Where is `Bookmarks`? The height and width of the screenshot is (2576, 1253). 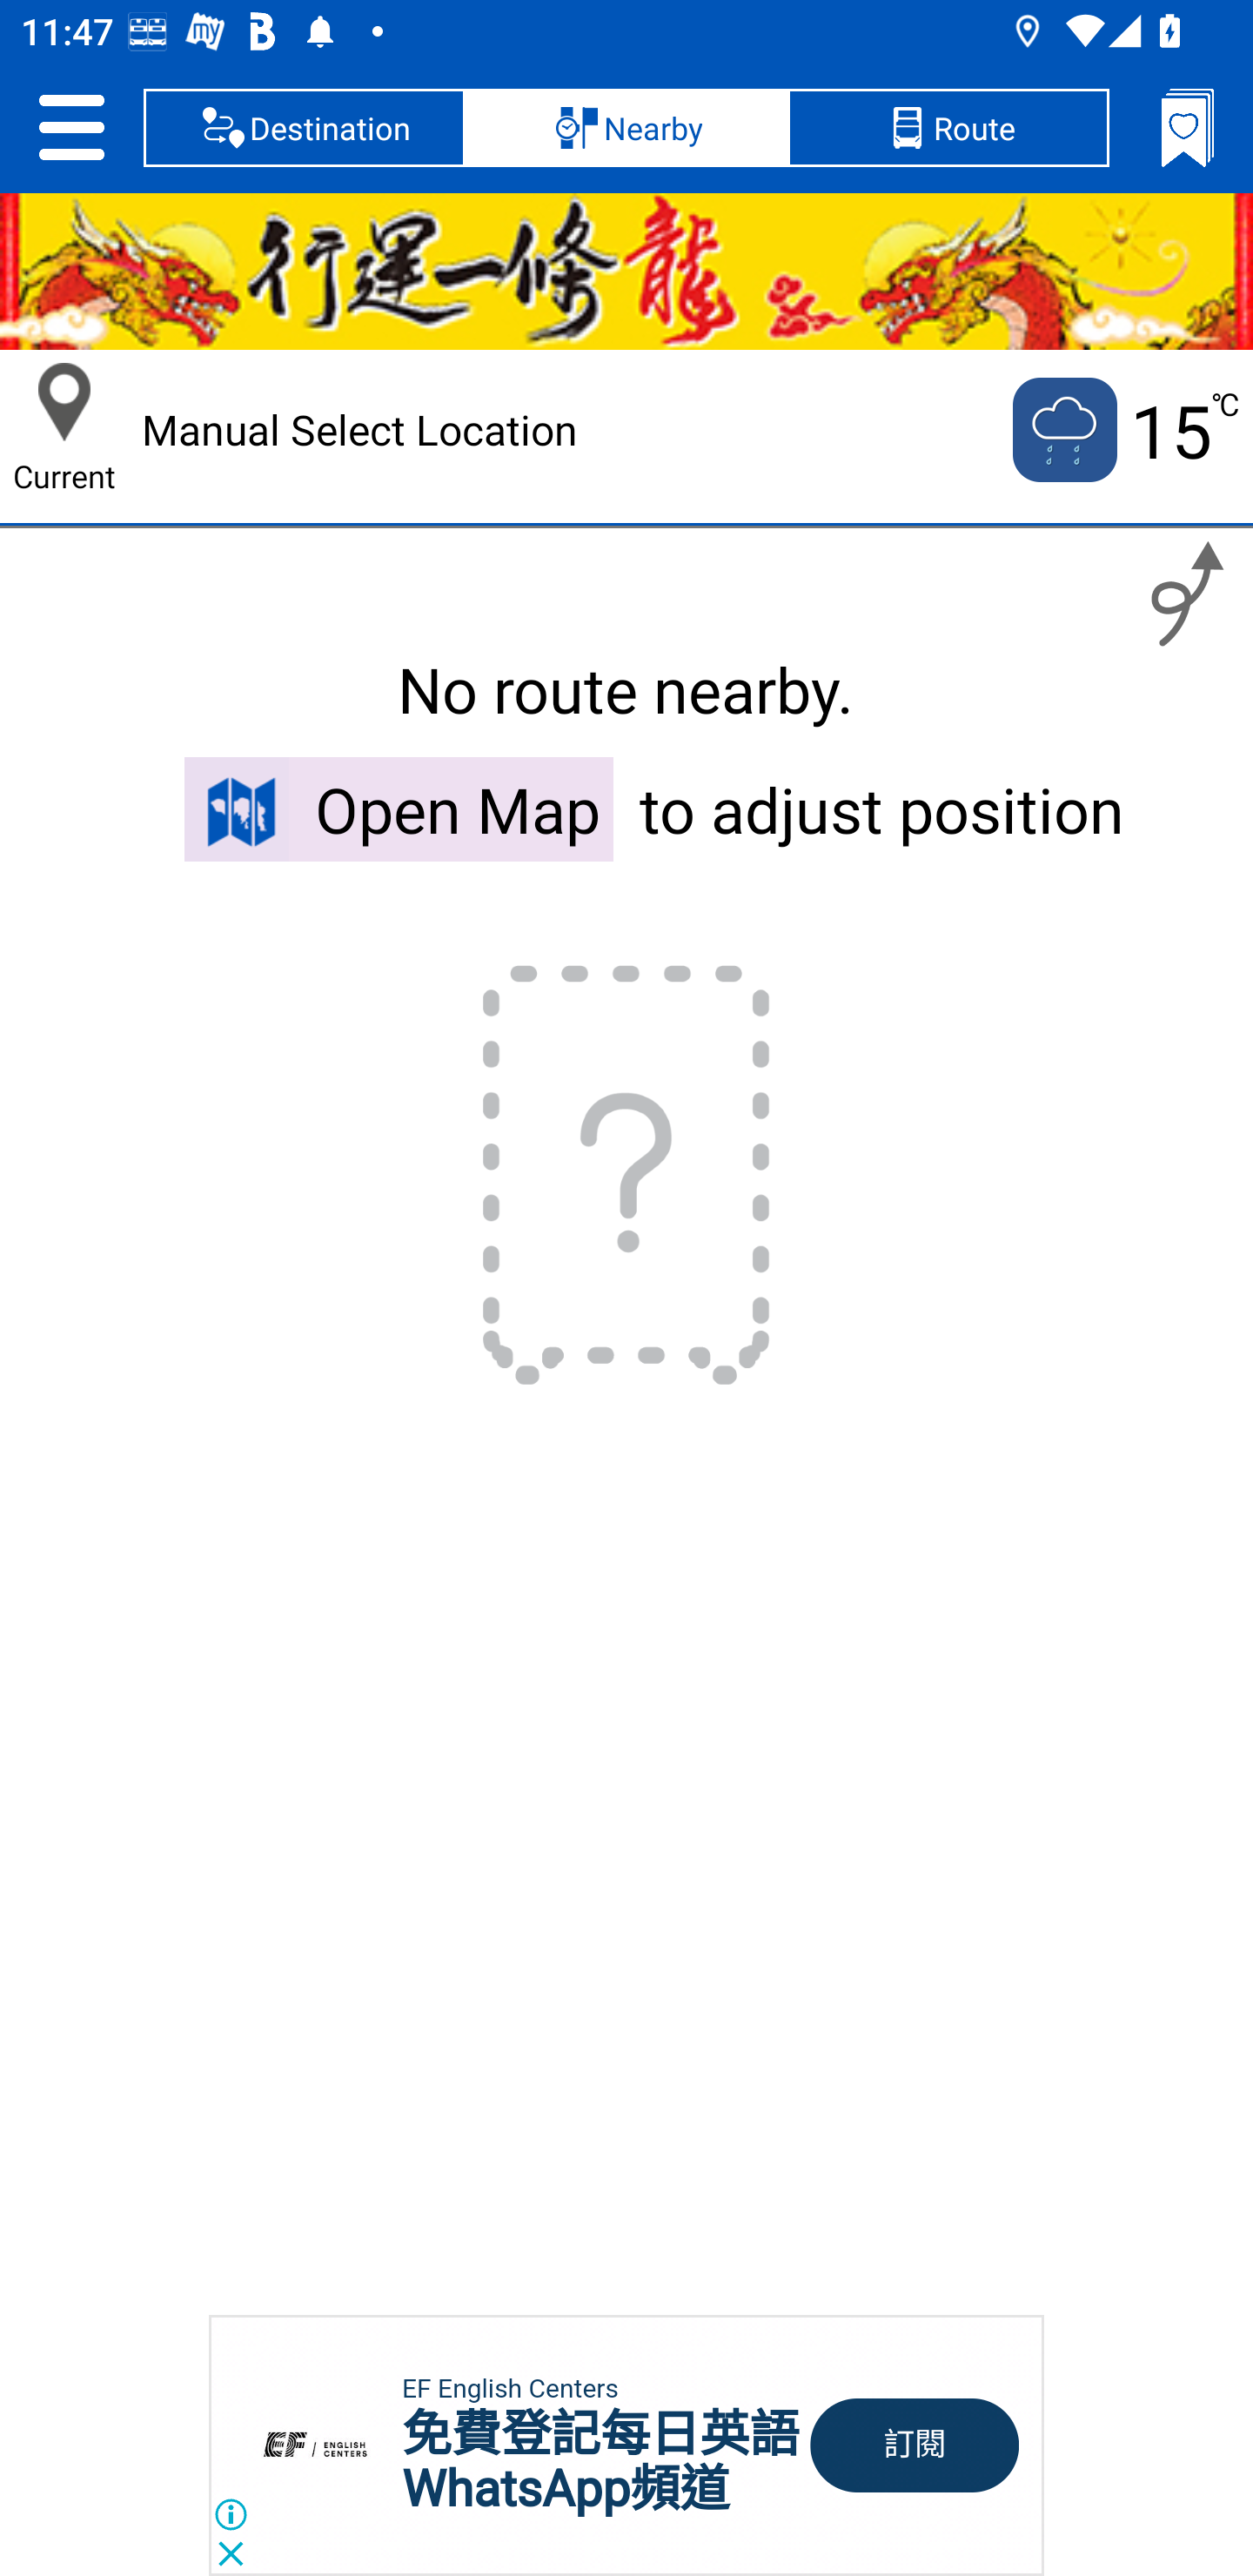 Bookmarks is located at coordinates (1187, 127).